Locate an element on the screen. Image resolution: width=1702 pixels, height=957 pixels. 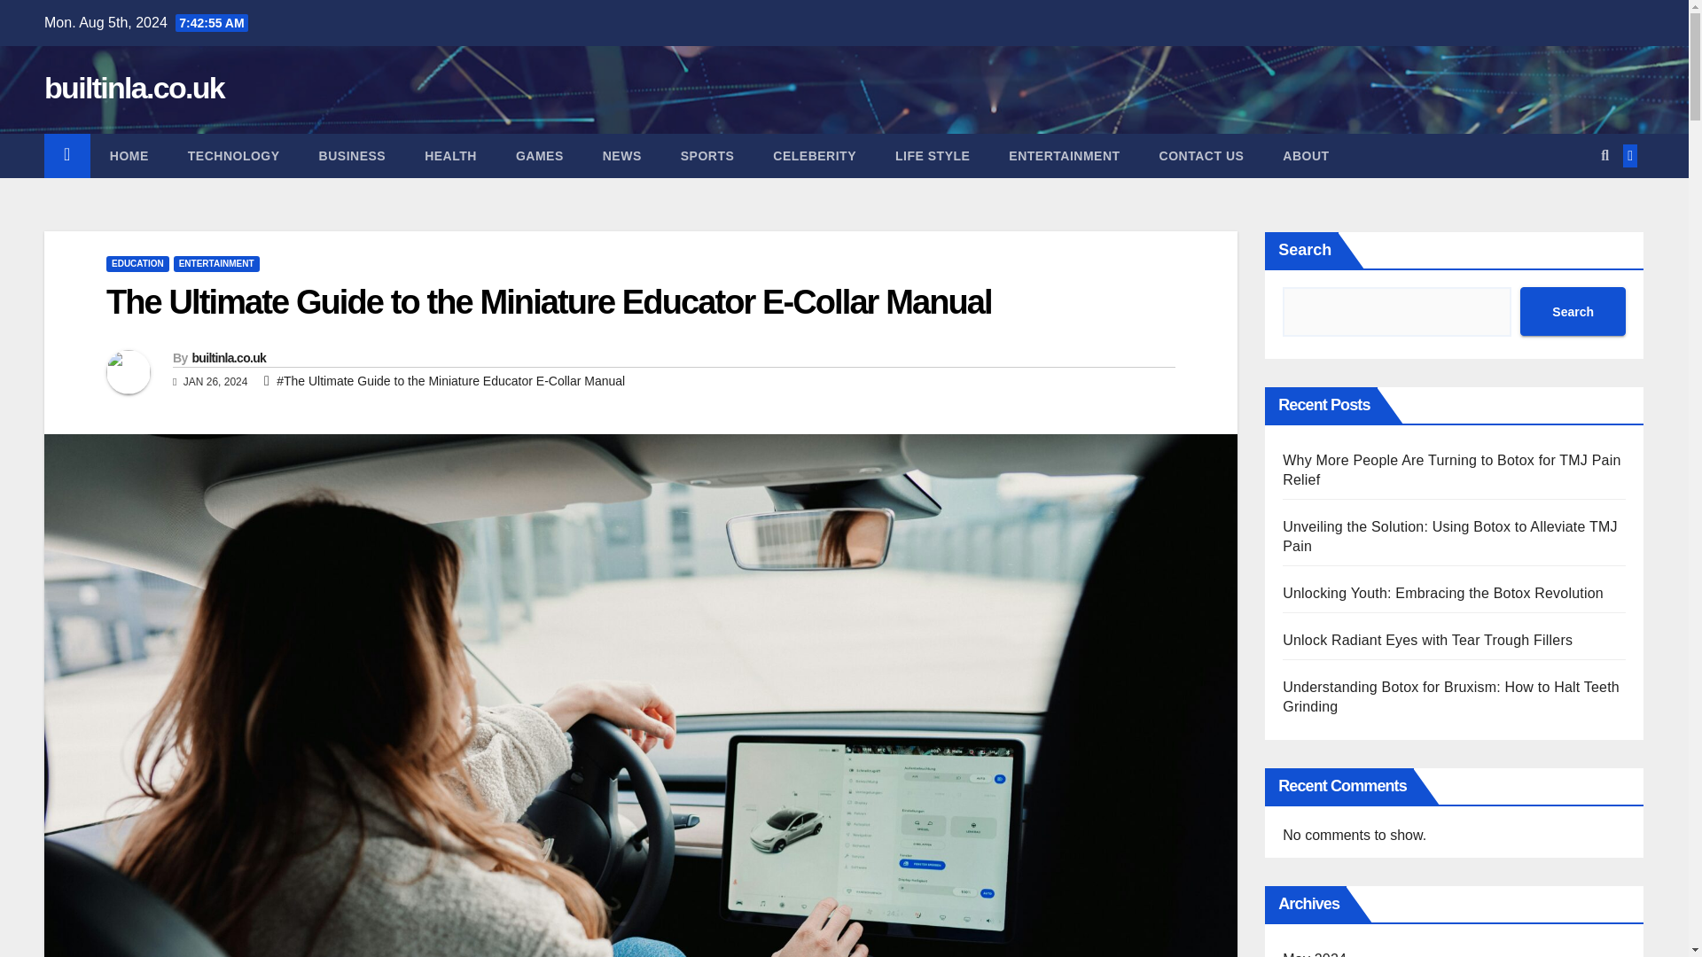
CELEBERITY is located at coordinates (815, 156).